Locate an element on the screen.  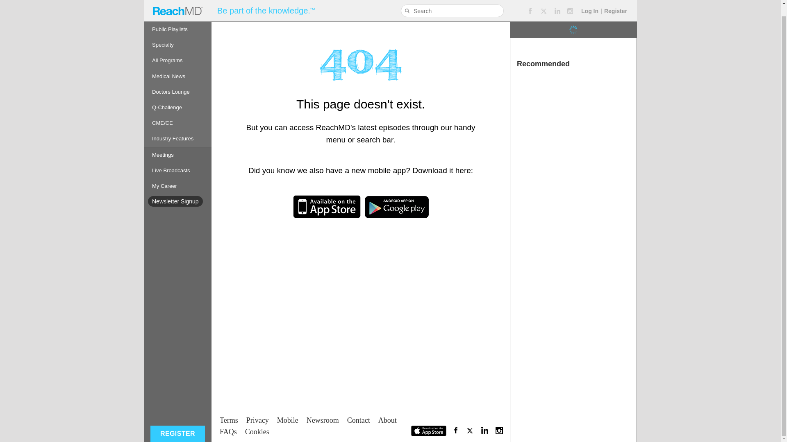
Facebook is located at coordinates (530, 3).